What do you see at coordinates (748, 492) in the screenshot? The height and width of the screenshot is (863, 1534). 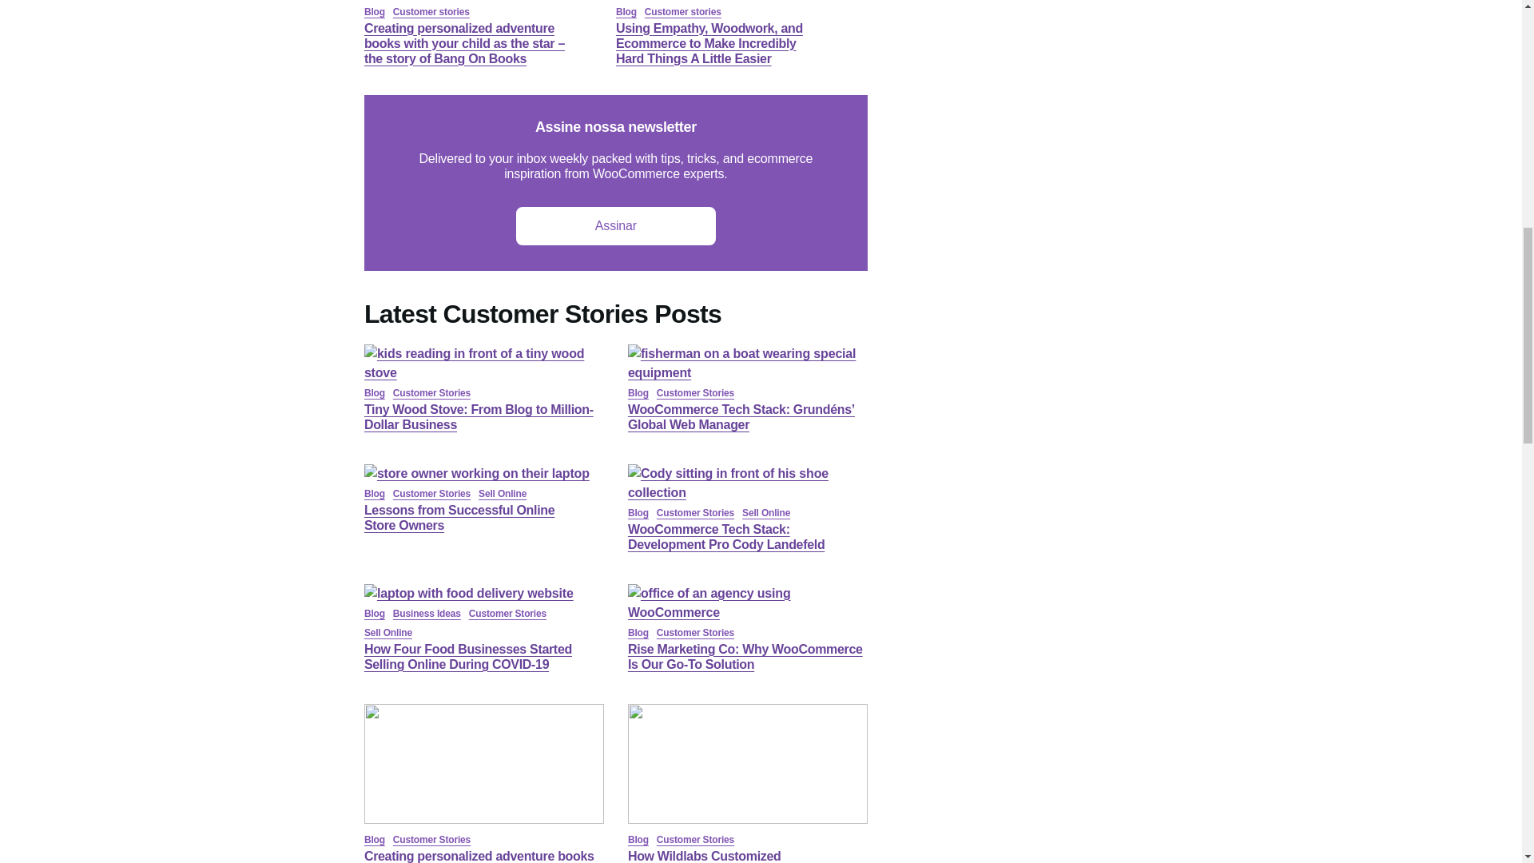 I see `WooCommerce Tech Stack: Development Pro Cody Landefeld` at bounding box center [748, 492].